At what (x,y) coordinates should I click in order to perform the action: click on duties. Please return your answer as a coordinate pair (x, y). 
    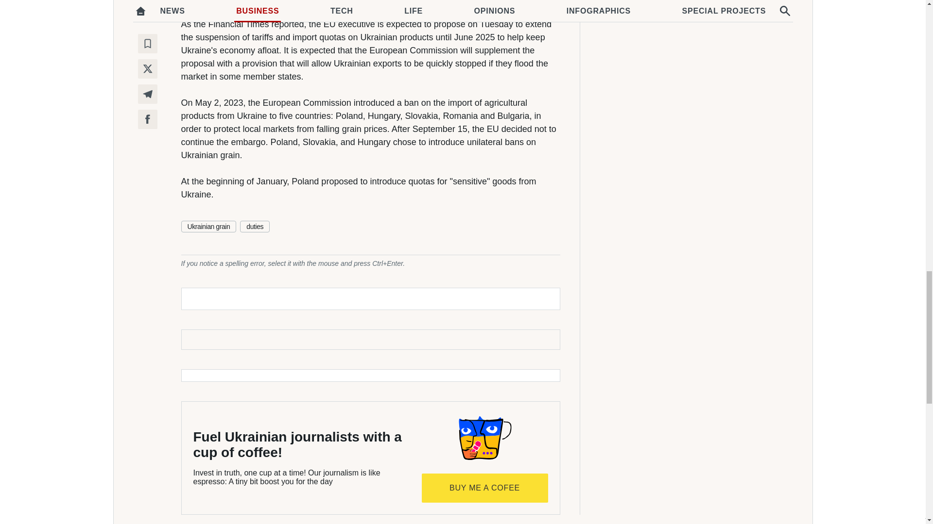
    Looking at the image, I should click on (255, 226).